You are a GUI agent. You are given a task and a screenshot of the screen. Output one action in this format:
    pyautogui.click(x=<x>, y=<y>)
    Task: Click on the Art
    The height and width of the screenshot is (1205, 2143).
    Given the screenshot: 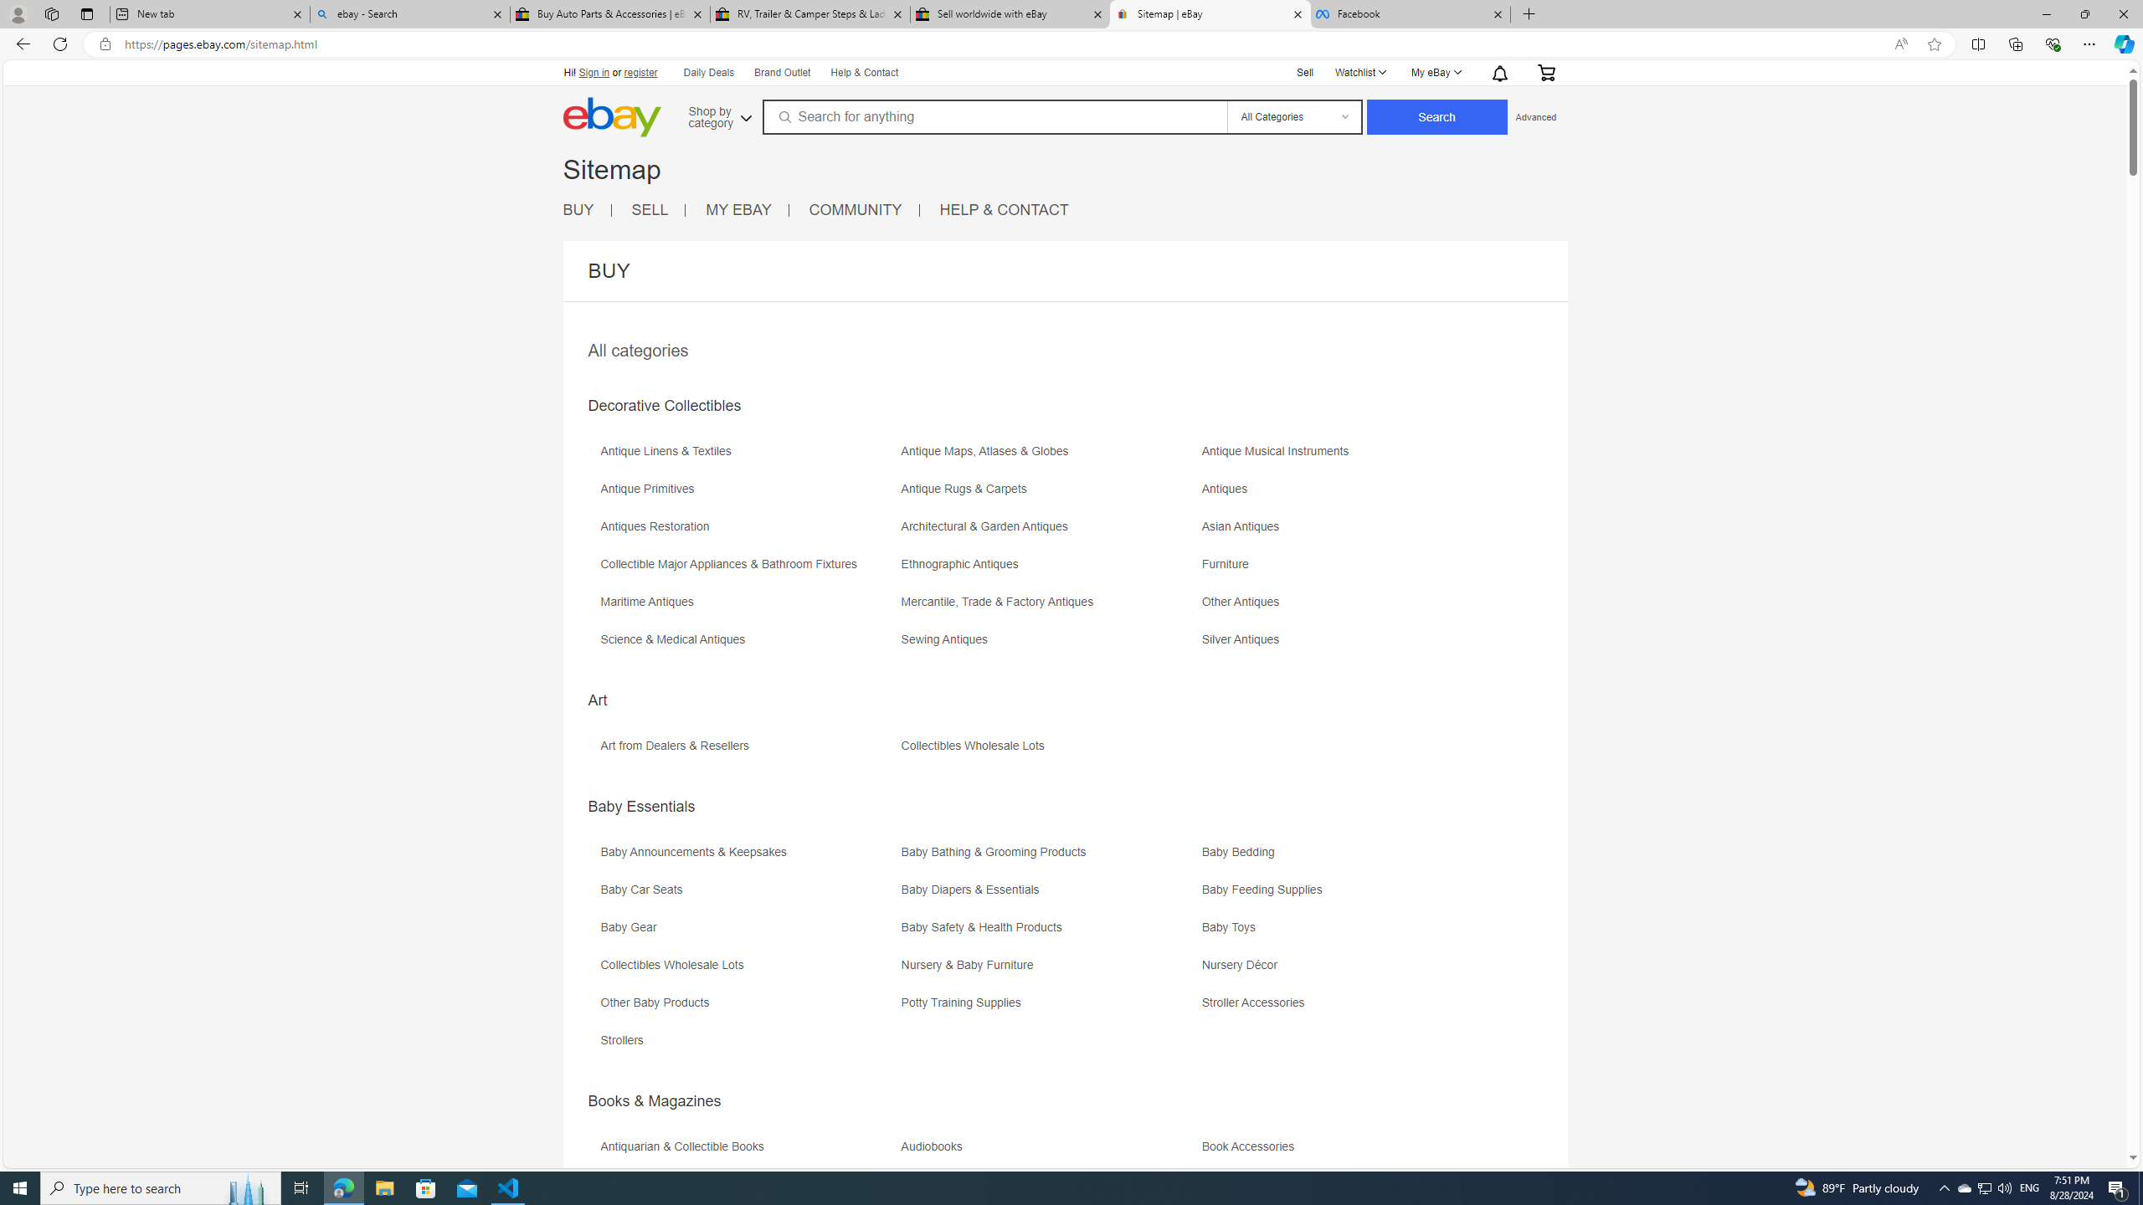 What is the action you would take?
    pyautogui.click(x=598, y=700)
    